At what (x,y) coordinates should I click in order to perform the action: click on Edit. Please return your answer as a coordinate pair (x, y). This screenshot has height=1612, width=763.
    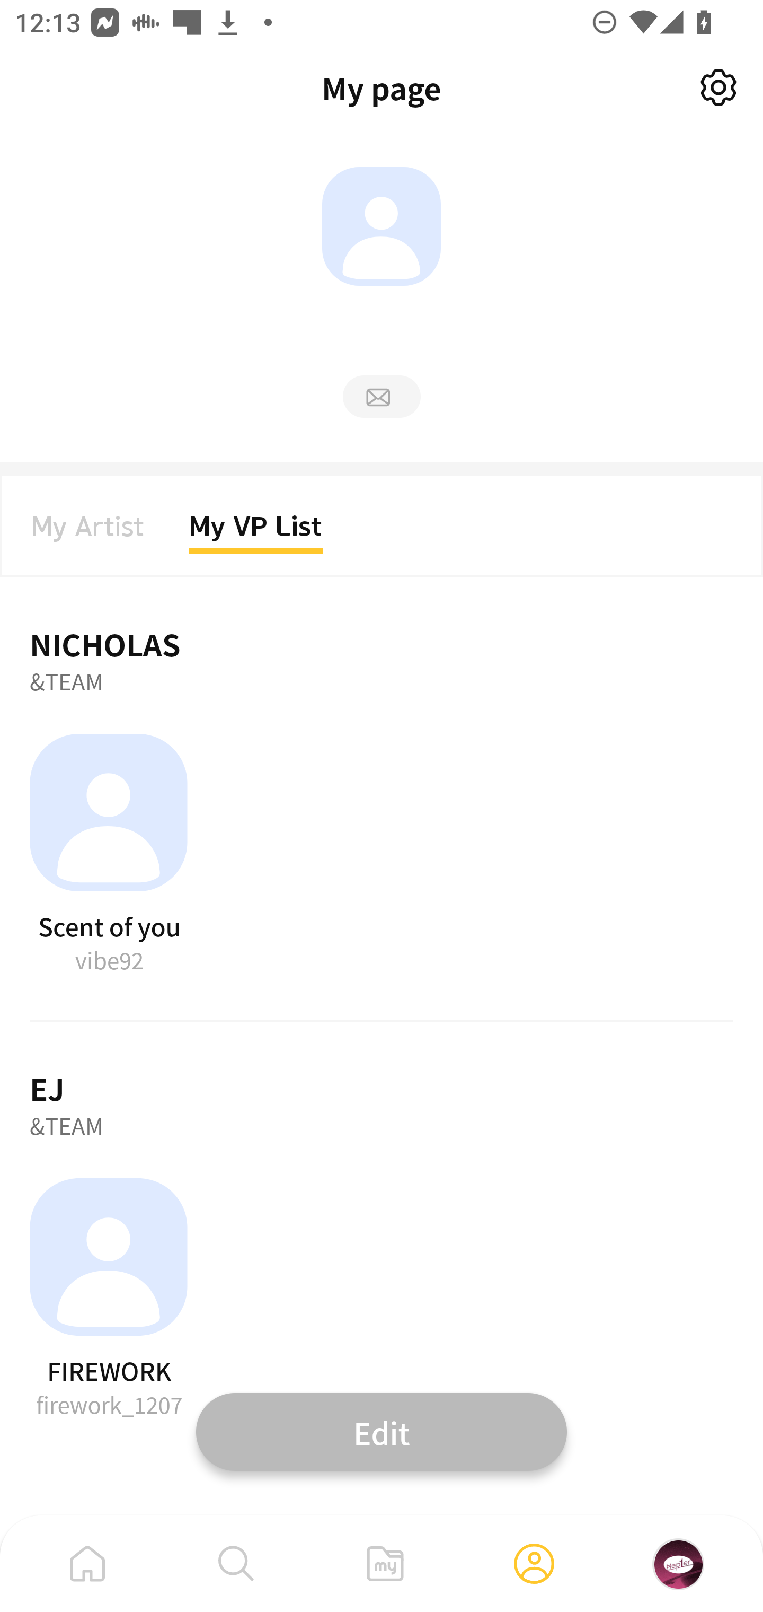
    Looking at the image, I should click on (381, 1431).